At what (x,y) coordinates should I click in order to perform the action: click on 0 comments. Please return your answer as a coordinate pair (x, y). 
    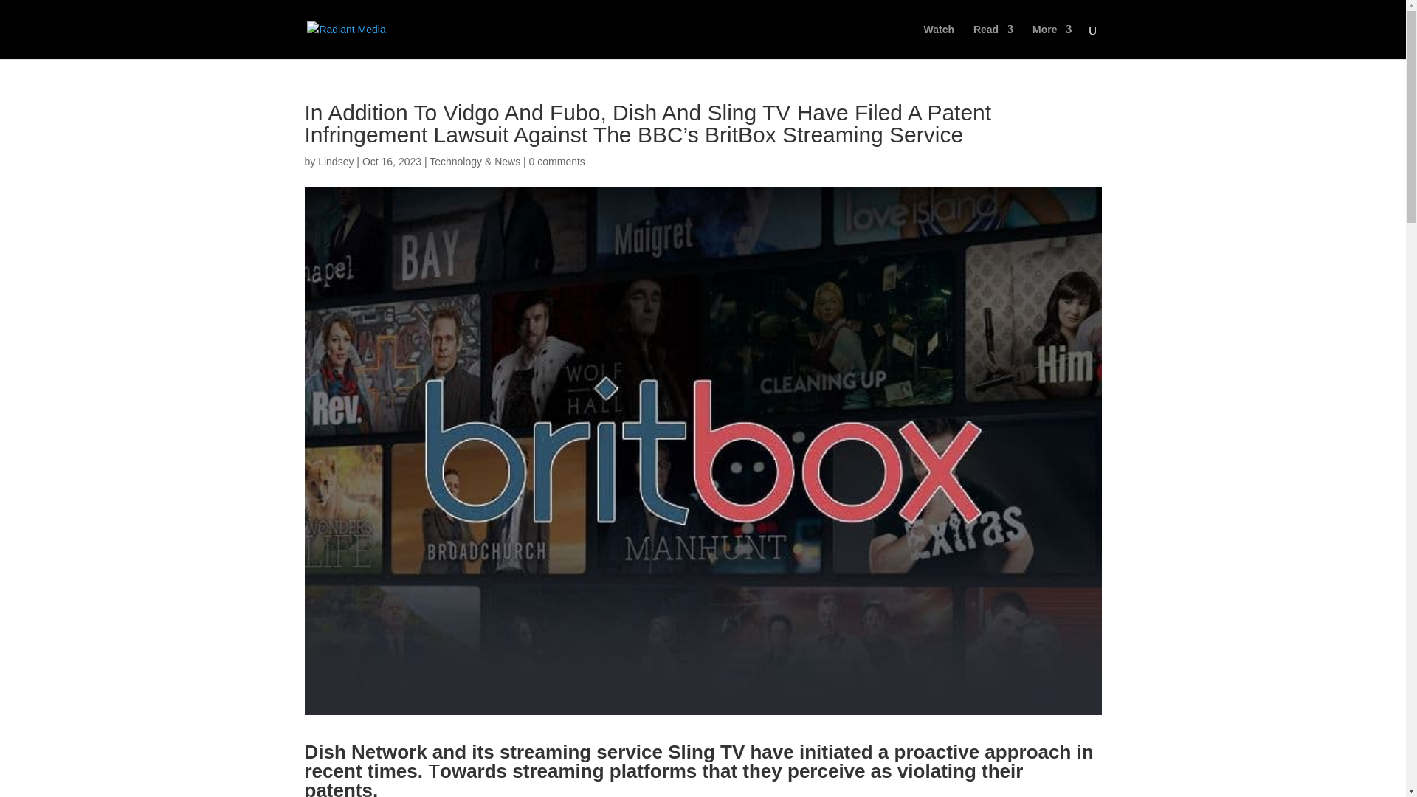
    Looking at the image, I should click on (556, 161).